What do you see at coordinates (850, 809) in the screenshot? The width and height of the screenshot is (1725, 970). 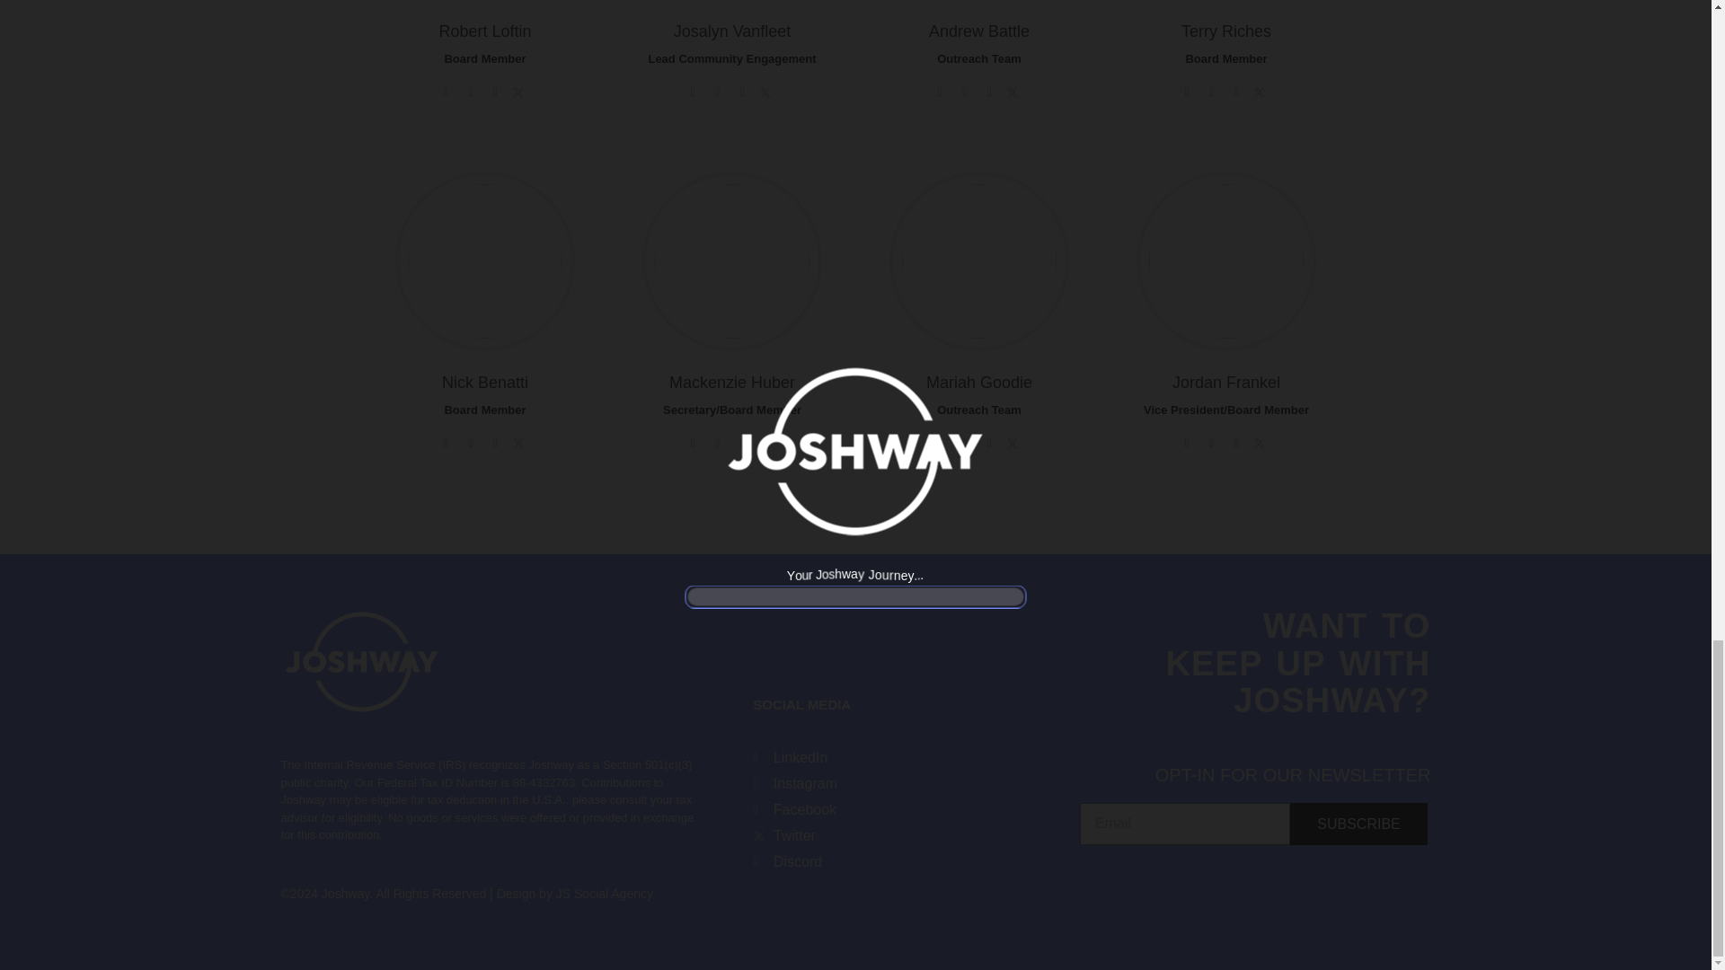 I see `Facebook` at bounding box center [850, 809].